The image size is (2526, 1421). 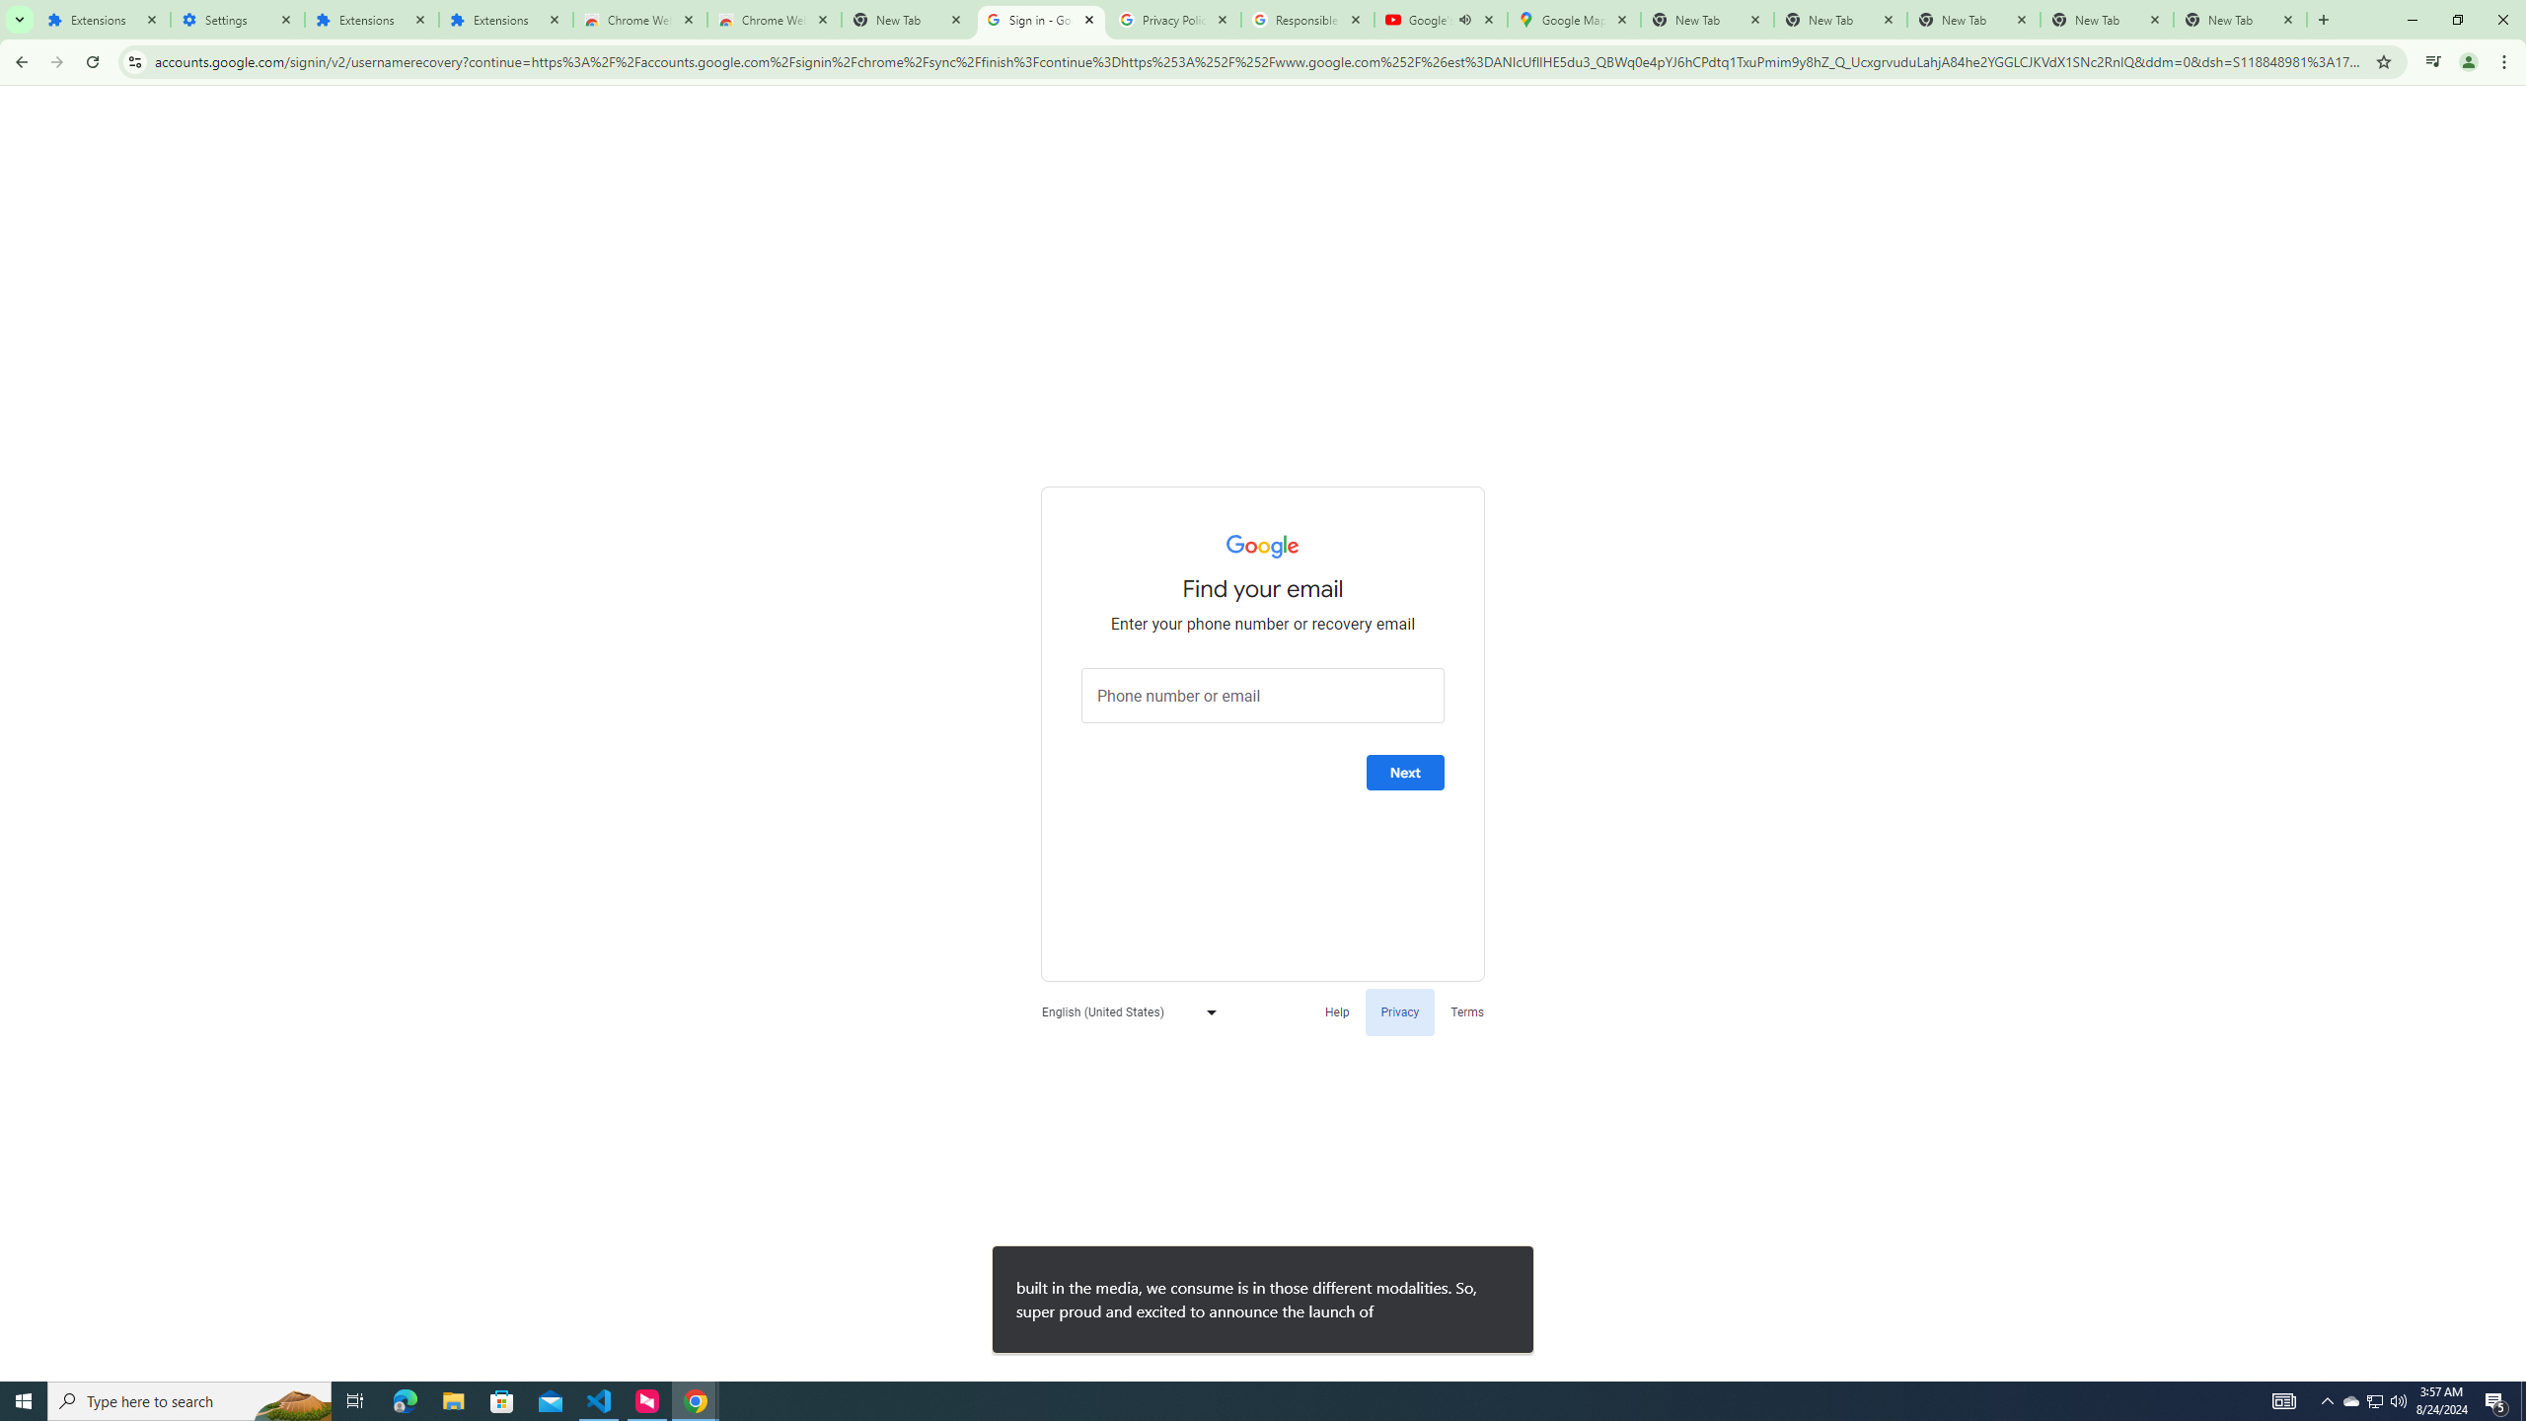 I want to click on Privacy, so click(x=1399, y=1010).